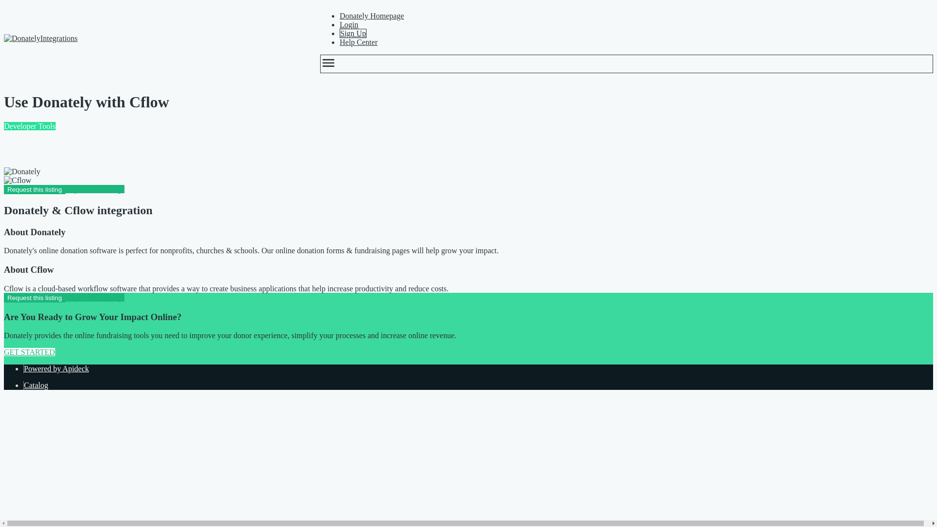 Image resolution: width=937 pixels, height=527 pixels. I want to click on Donately Homepage, so click(371, 16).